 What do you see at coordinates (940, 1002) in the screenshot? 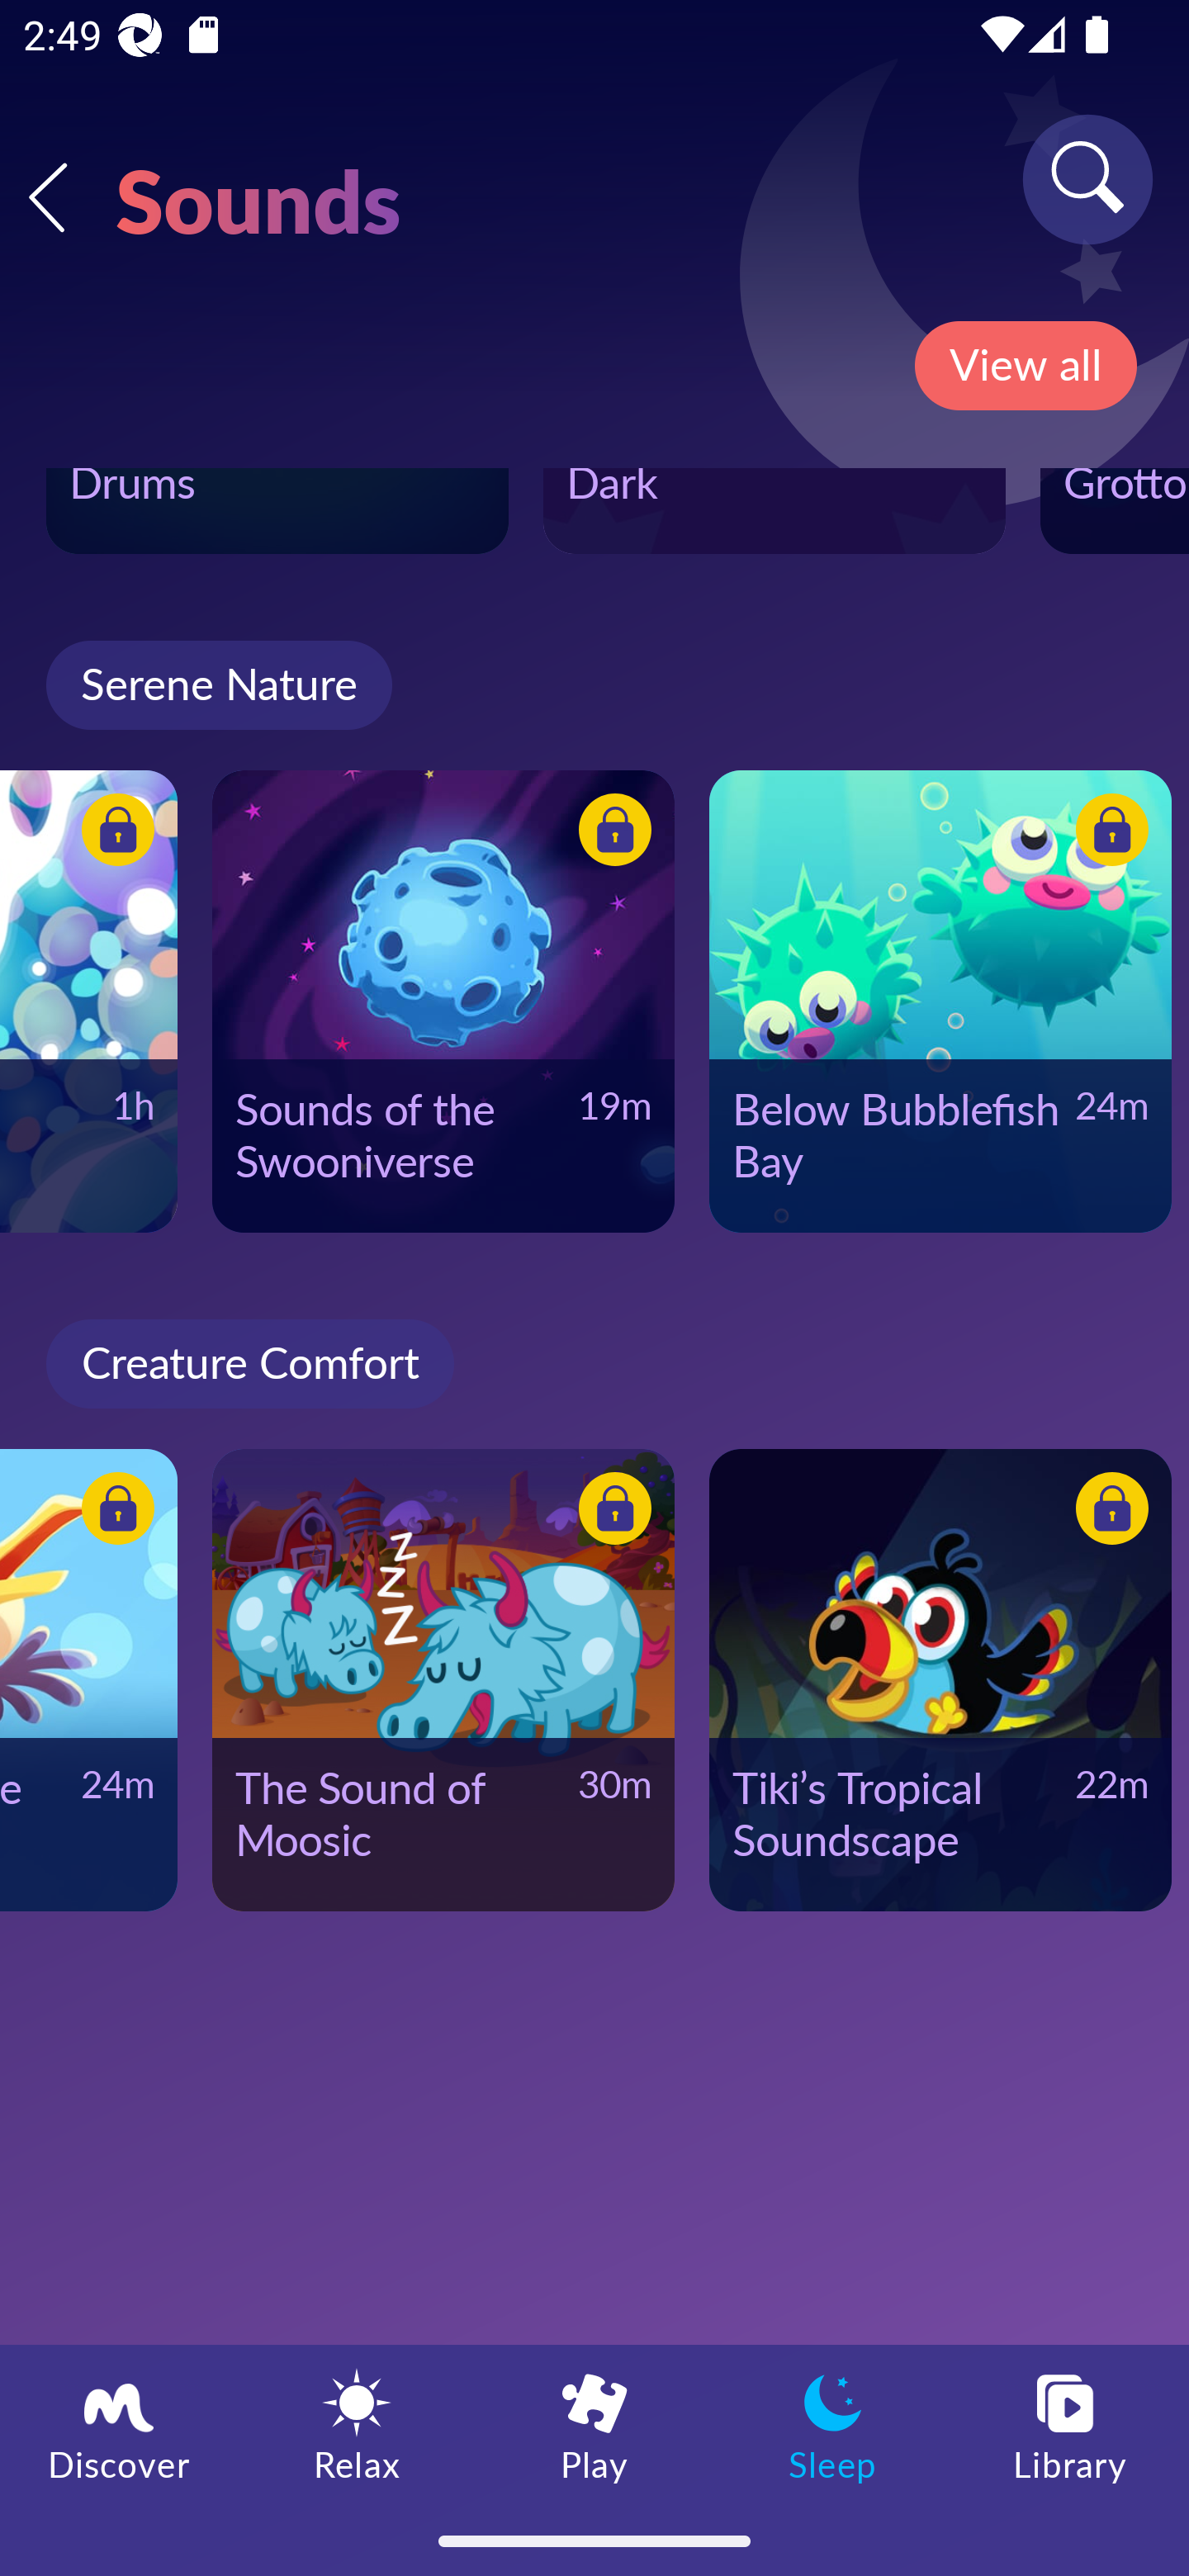
I see `Featured Content Button Below Bubblefish Bay 24m` at bounding box center [940, 1002].